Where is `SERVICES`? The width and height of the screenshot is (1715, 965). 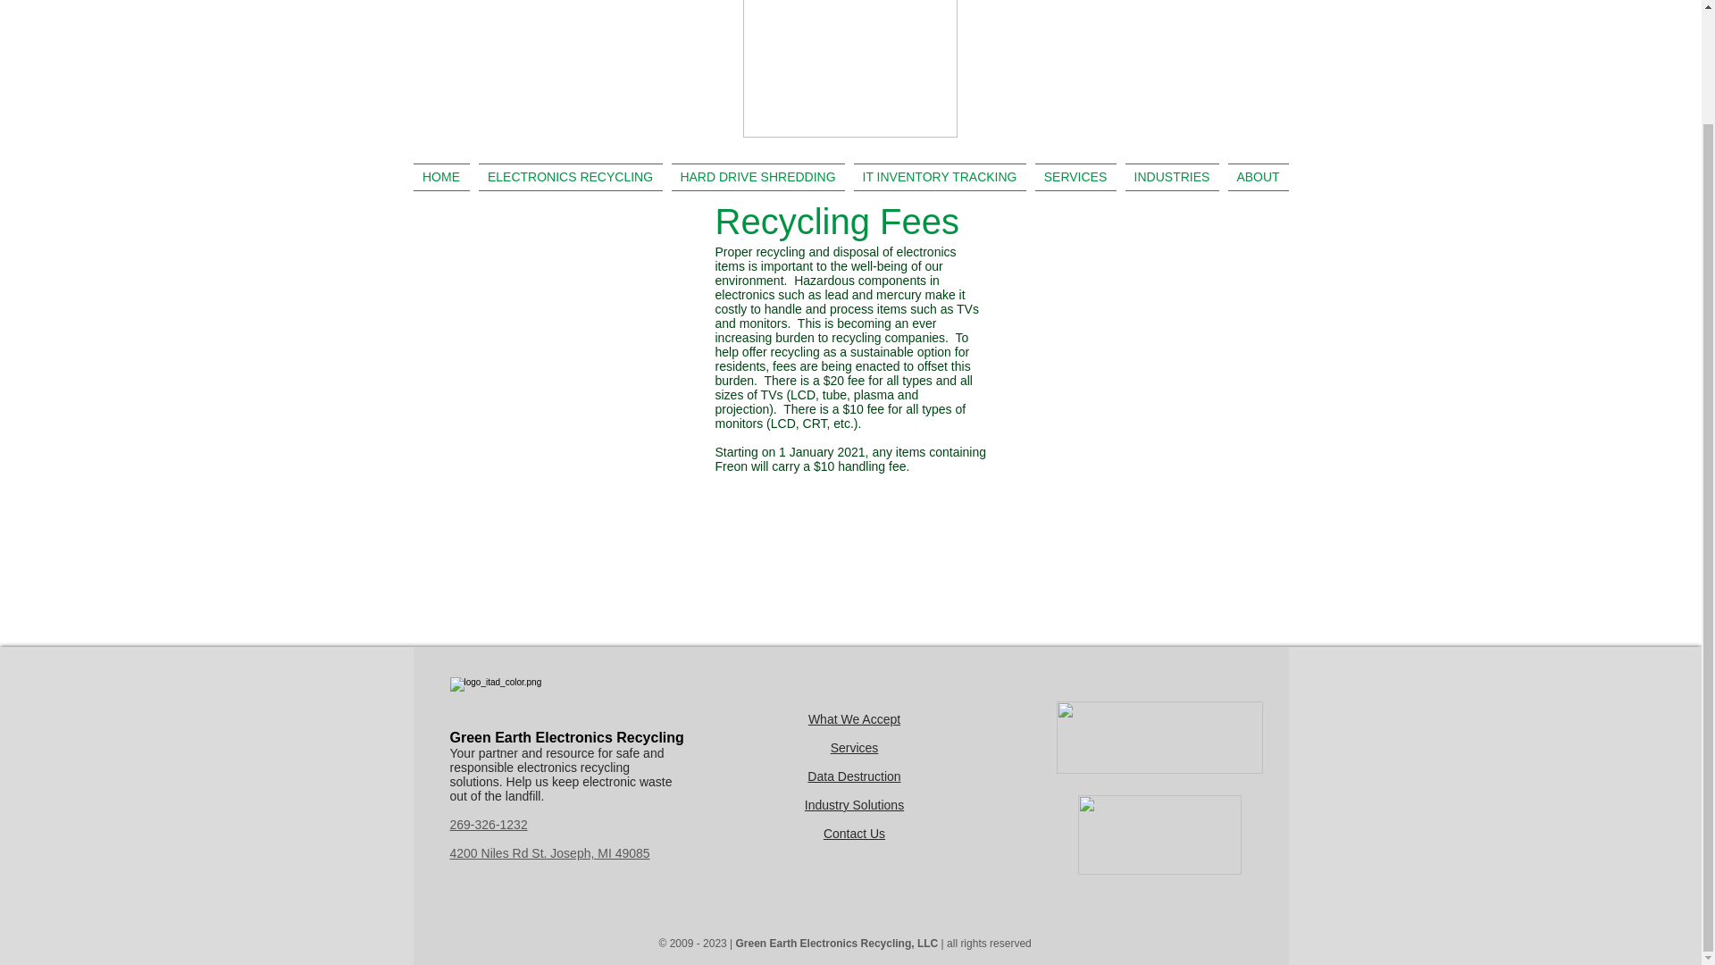 SERVICES is located at coordinates (1075, 177).